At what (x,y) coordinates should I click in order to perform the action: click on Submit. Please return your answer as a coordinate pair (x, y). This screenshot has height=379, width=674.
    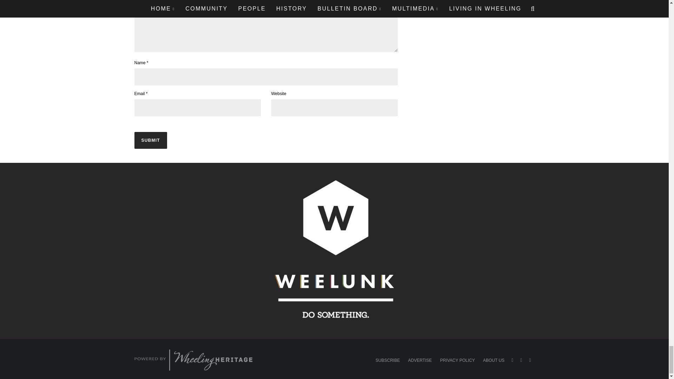
    Looking at the image, I should click on (150, 140).